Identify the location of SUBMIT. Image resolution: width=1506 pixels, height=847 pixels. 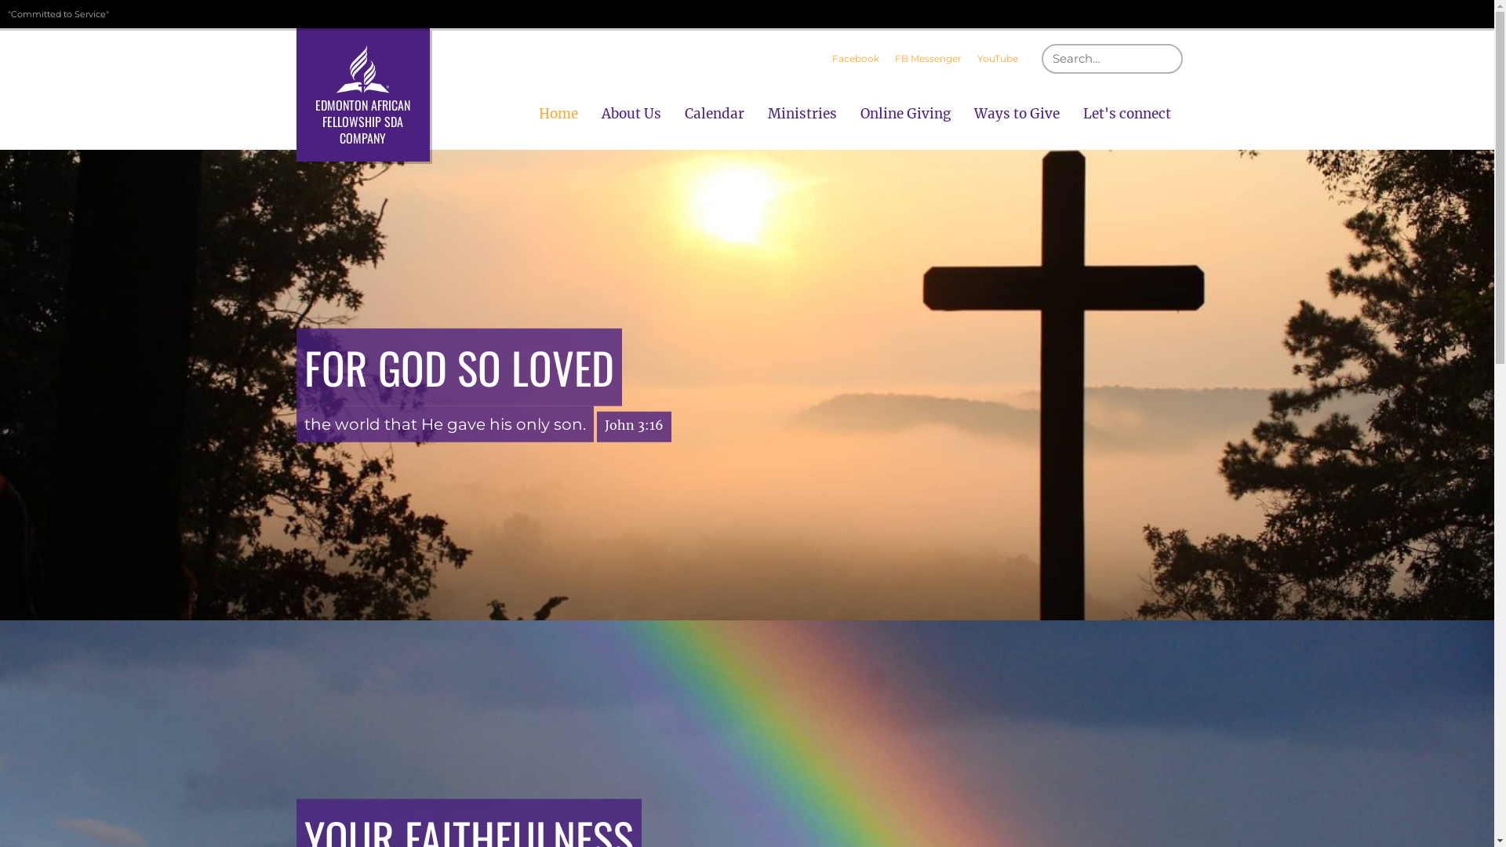
(1183, 44).